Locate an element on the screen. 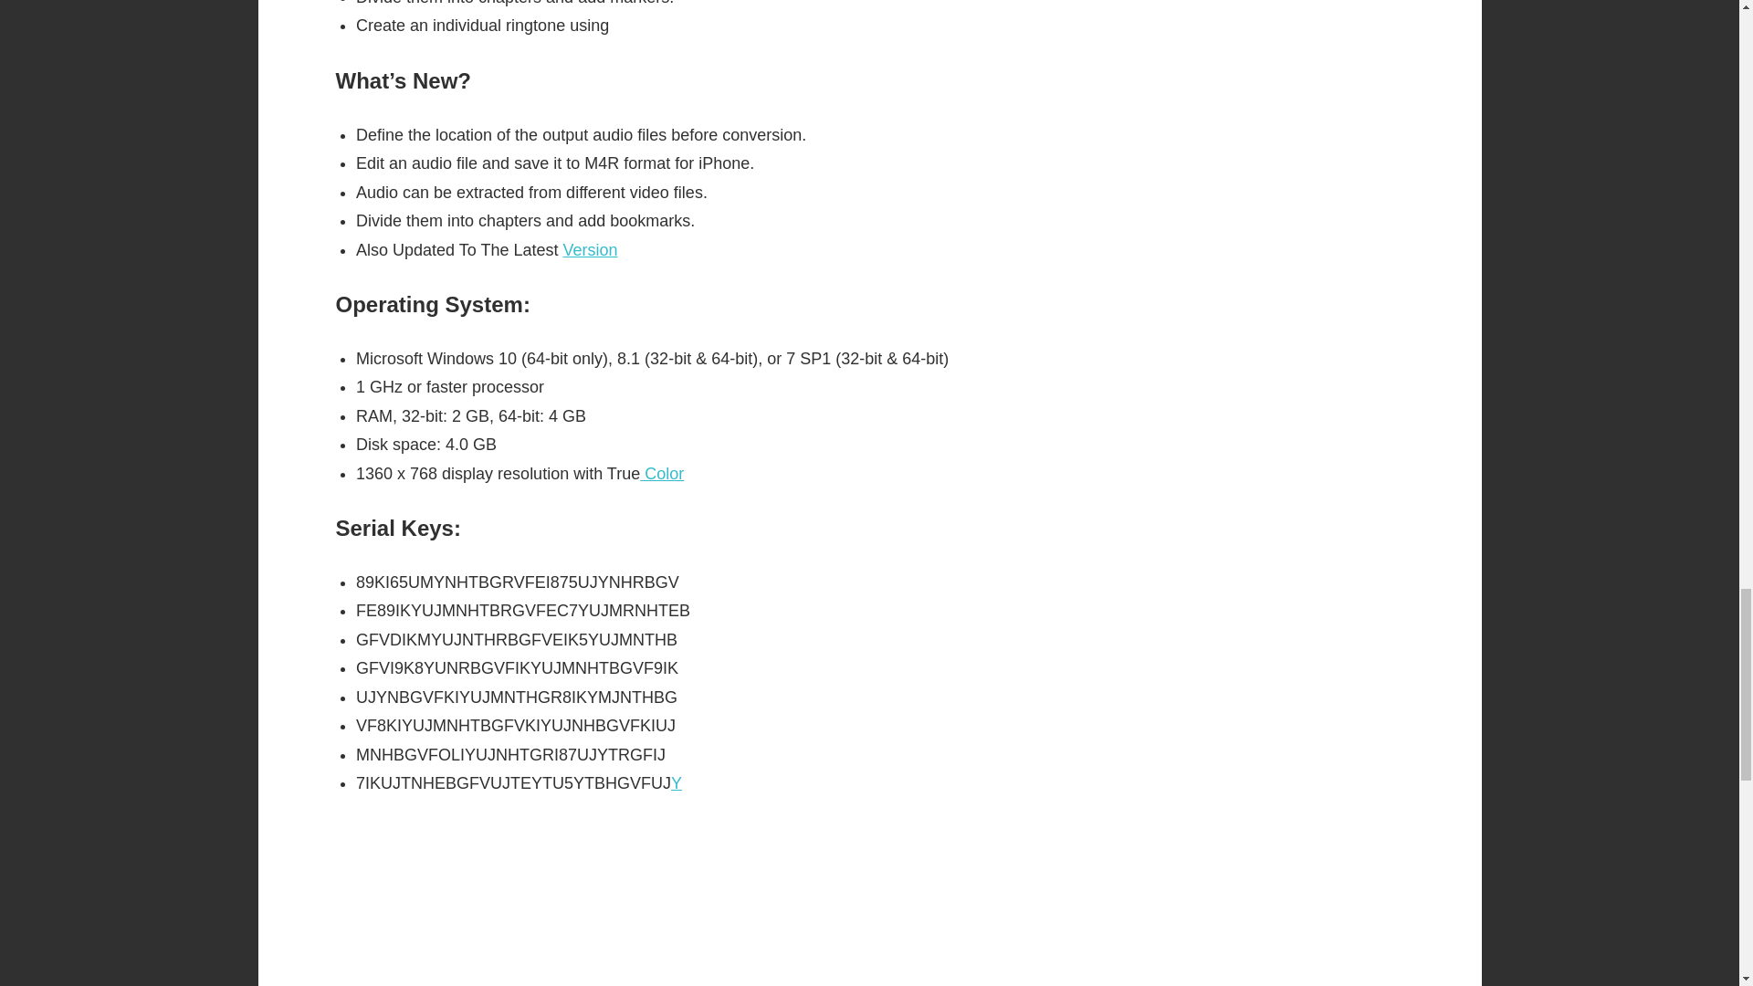 This screenshot has height=986, width=1753. Color is located at coordinates (661, 473).